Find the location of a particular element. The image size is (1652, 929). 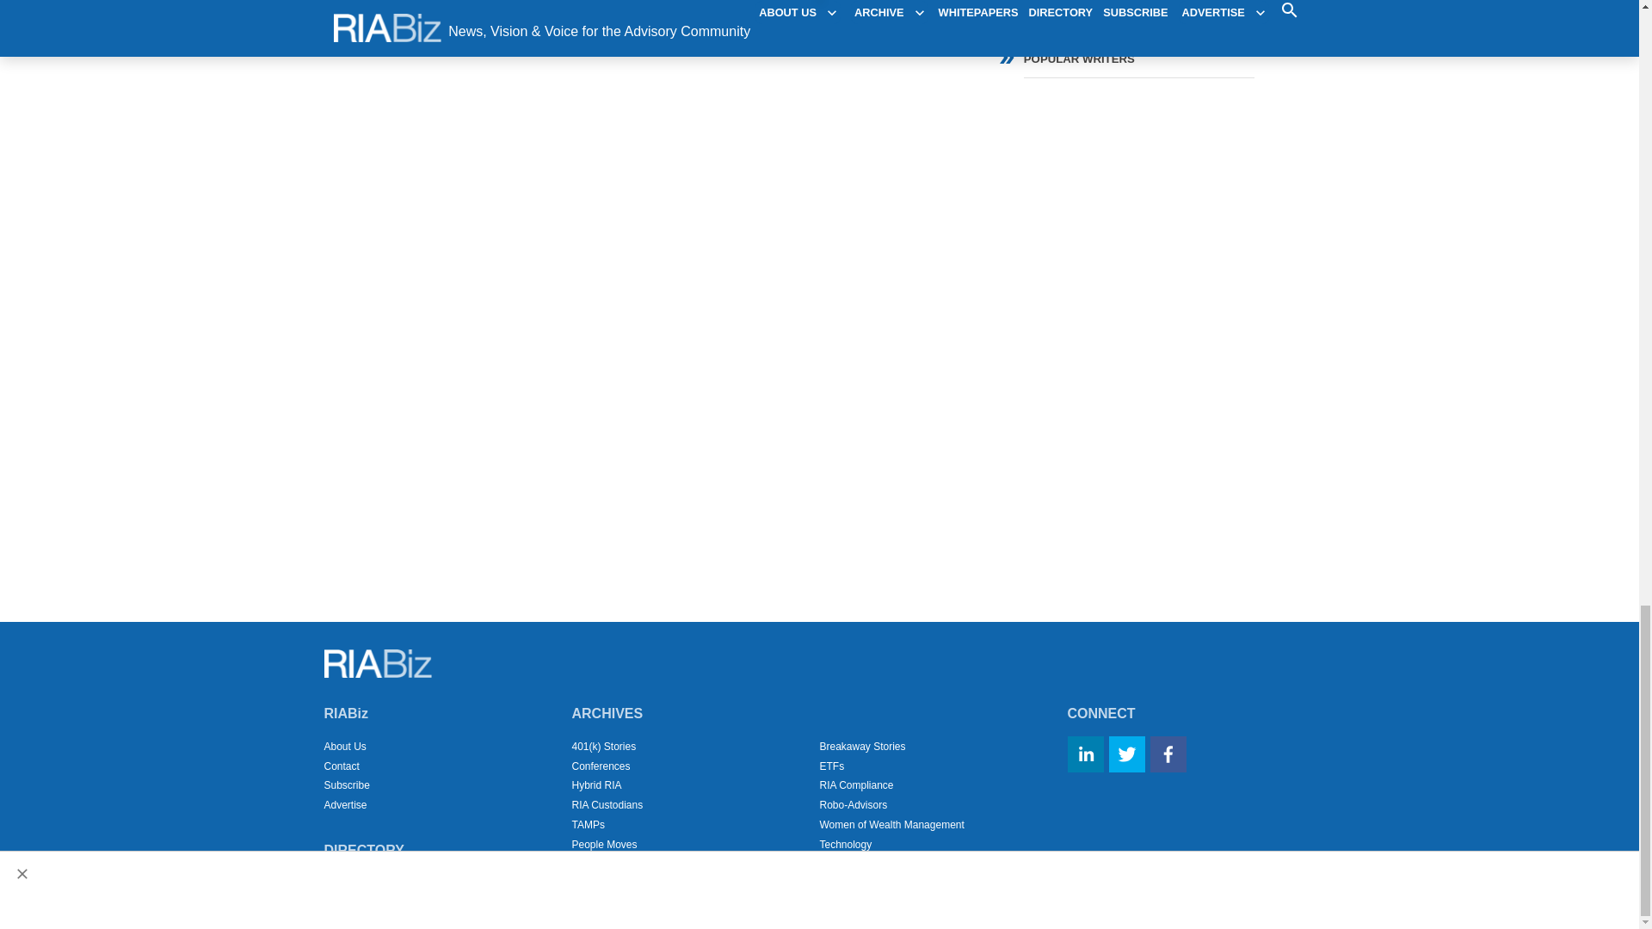

Contact is located at coordinates (341, 766).